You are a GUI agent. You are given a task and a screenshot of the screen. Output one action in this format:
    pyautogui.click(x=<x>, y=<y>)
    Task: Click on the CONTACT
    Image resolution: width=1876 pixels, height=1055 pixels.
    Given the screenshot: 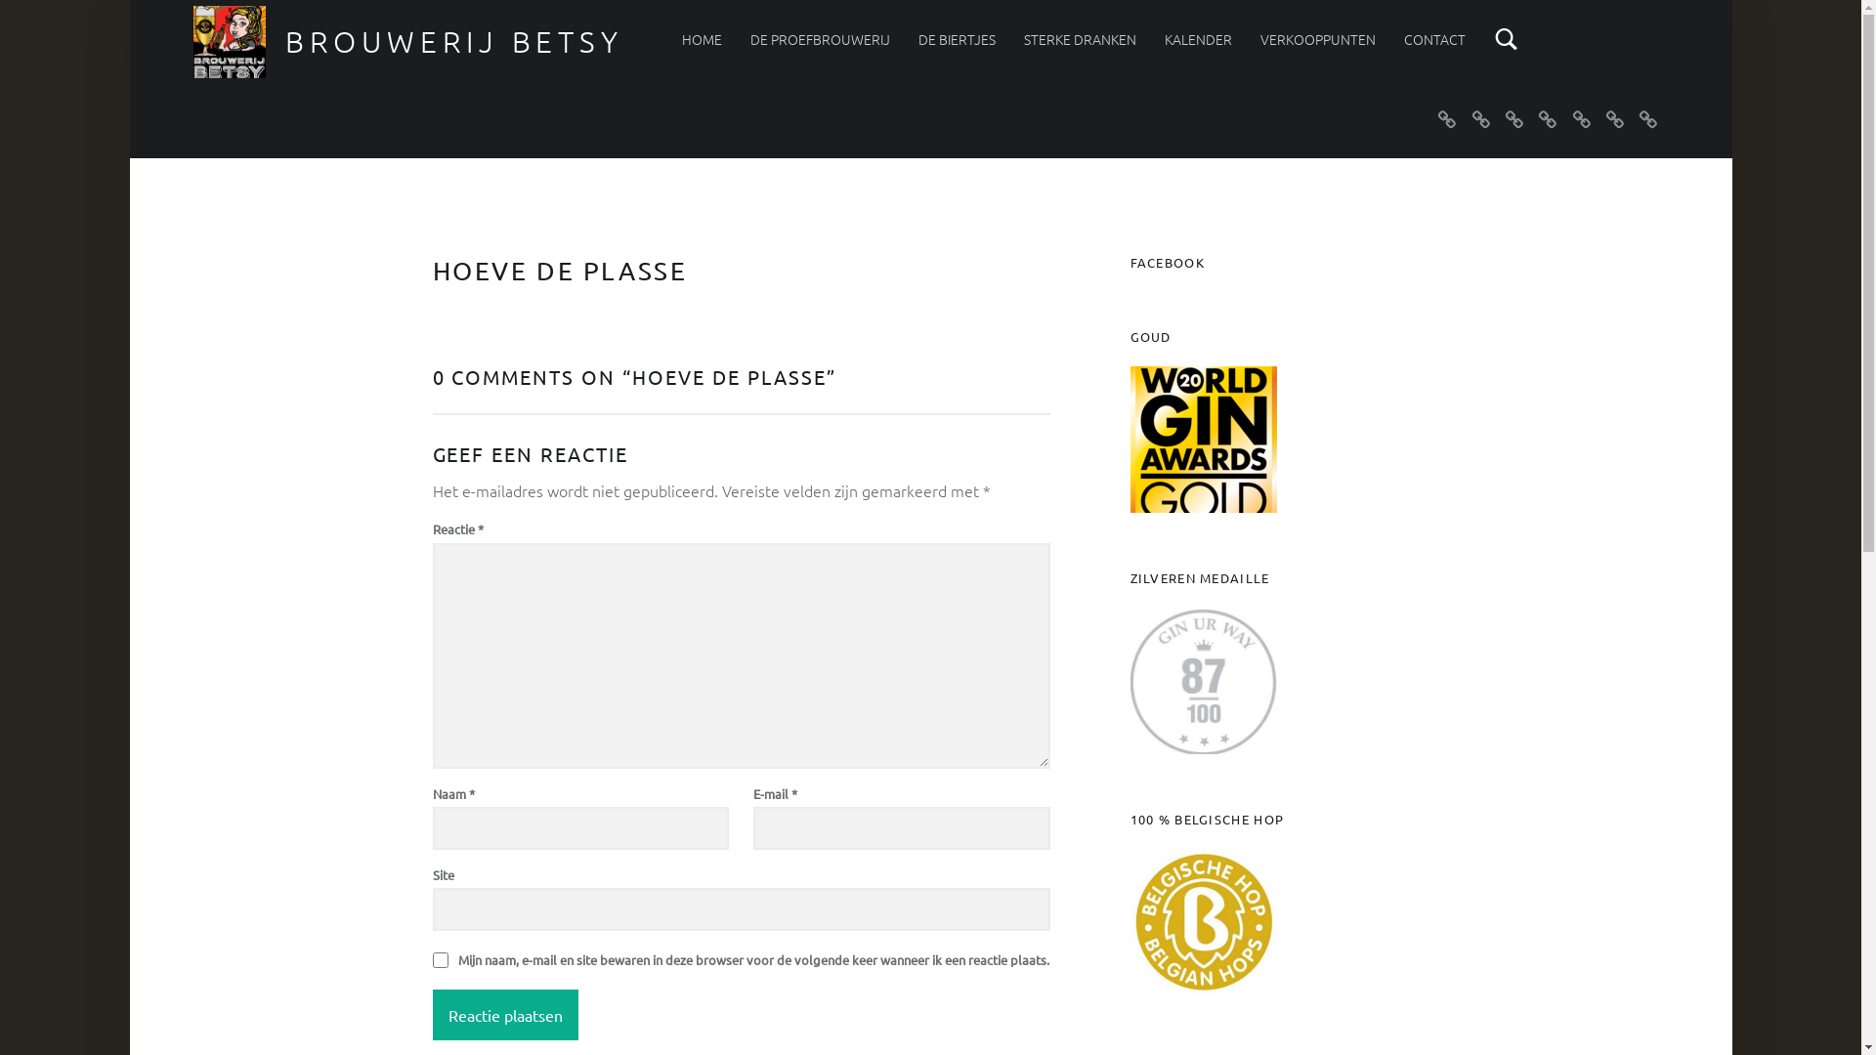 What is the action you would take?
    pyautogui.click(x=1434, y=39)
    